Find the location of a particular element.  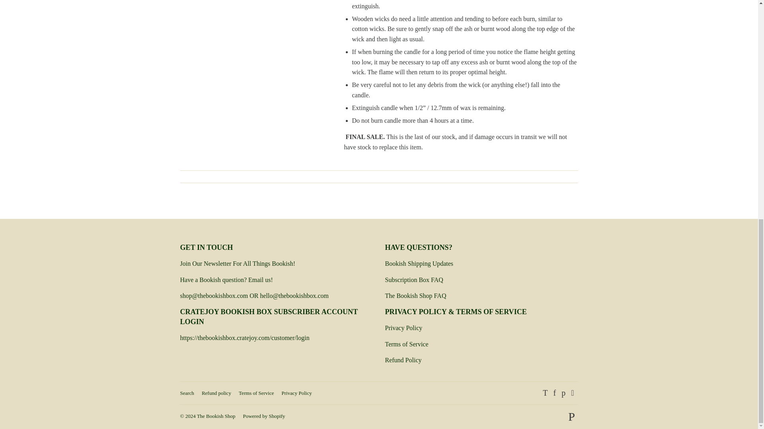

The Bookish Shop  on Twitter is located at coordinates (545, 393).